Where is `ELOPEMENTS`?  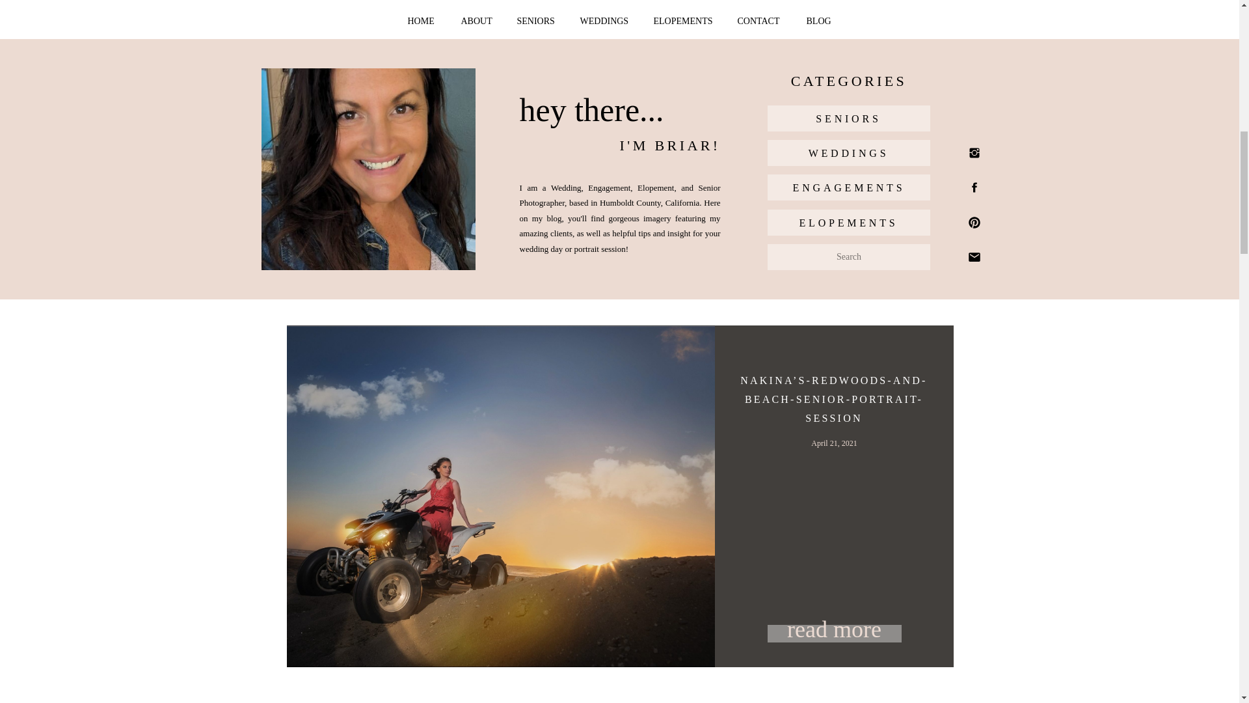
ELOPEMENTS is located at coordinates (848, 223).